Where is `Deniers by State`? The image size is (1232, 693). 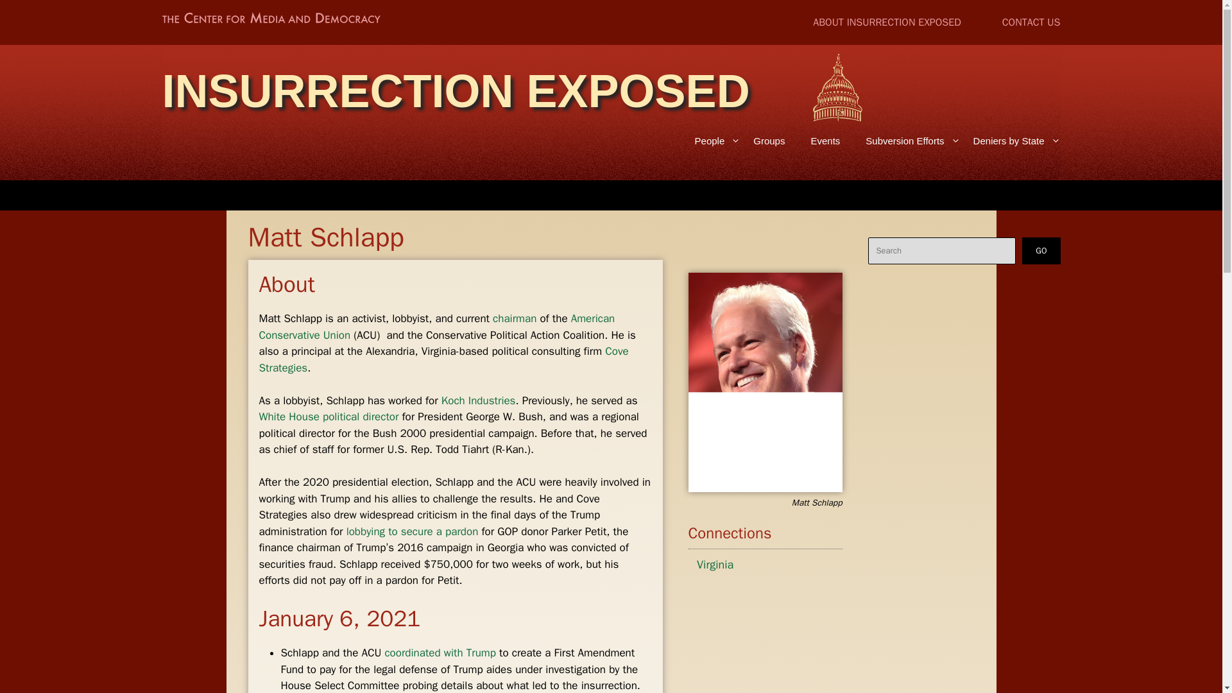 Deniers by State is located at coordinates (1011, 141).